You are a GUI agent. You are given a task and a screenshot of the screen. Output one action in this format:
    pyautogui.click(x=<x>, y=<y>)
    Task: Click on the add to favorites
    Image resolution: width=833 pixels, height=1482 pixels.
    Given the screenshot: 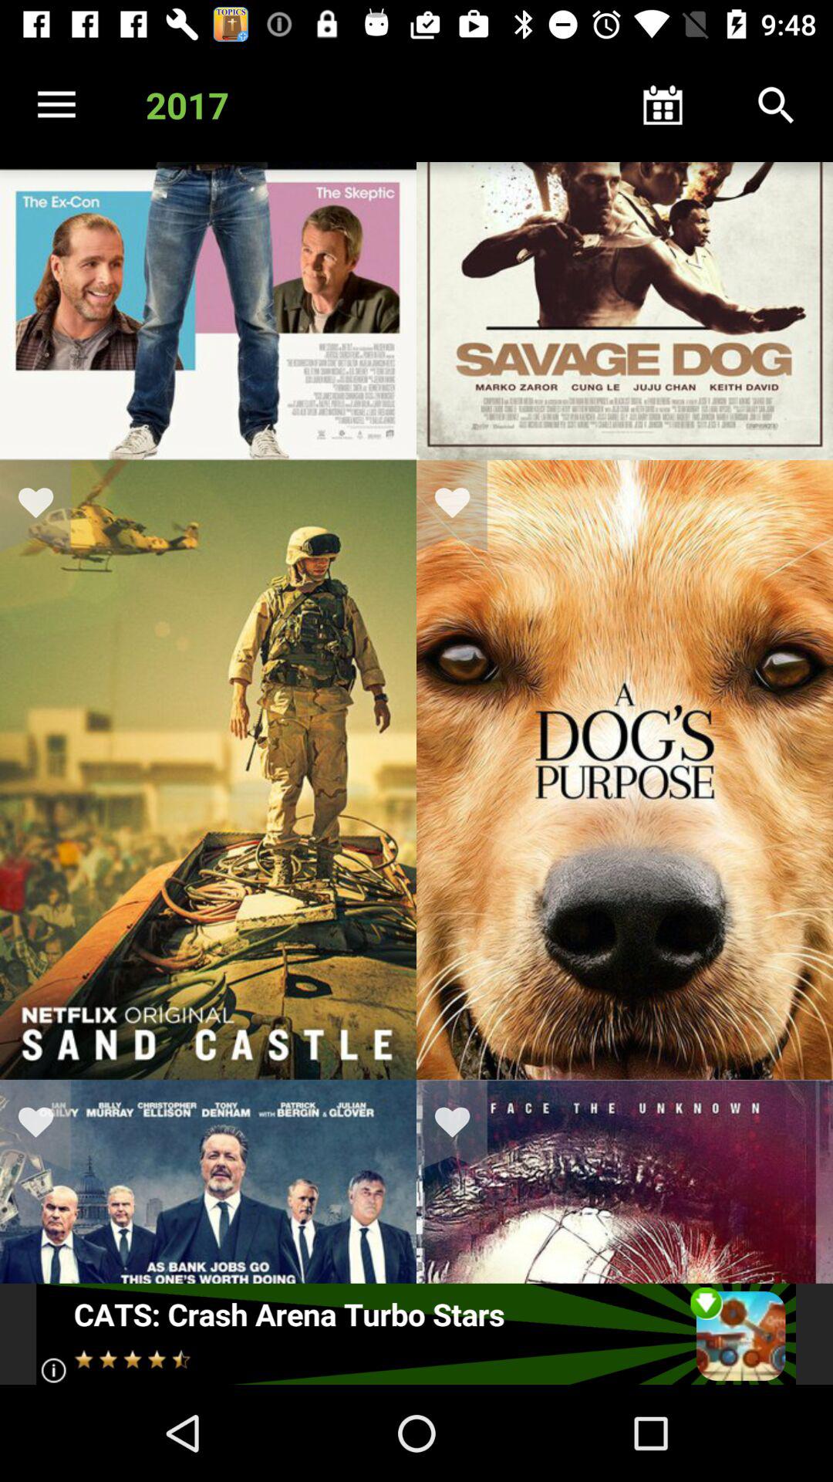 What is the action you would take?
    pyautogui.click(x=462, y=506)
    